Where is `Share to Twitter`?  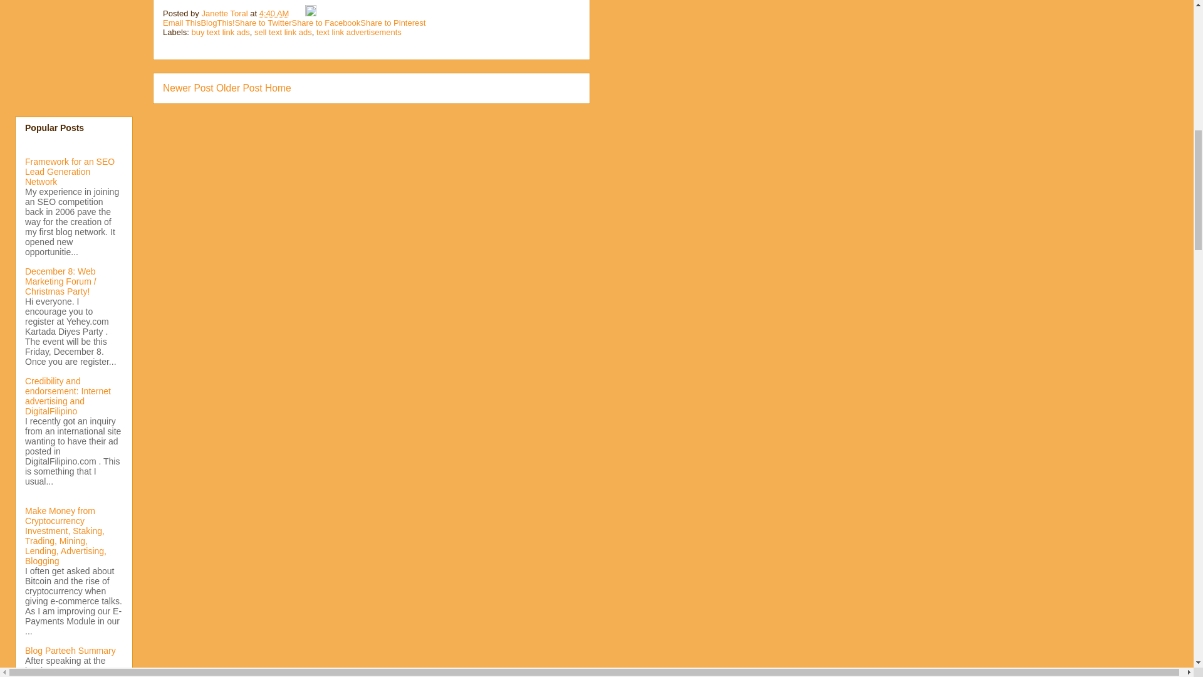
Share to Twitter is located at coordinates (263, 23).